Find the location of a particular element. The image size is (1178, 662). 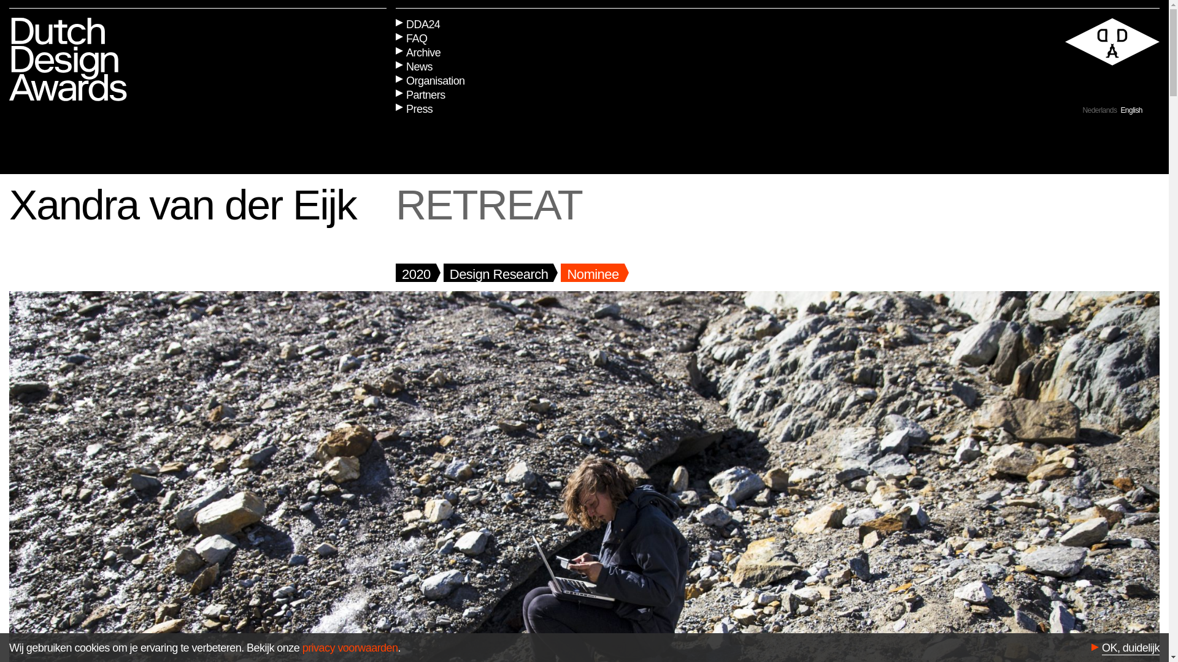

OK, duidelijk is located at coordinates (1130, 649).